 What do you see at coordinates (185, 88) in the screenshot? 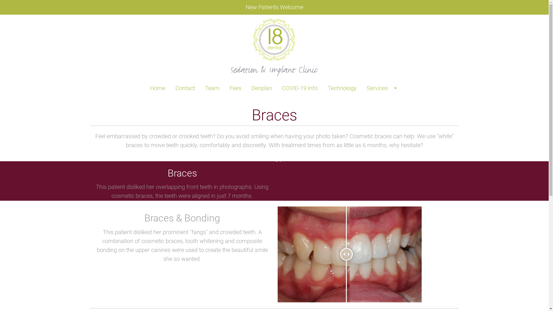
I see `Contact` at bounding box center [185, 88].